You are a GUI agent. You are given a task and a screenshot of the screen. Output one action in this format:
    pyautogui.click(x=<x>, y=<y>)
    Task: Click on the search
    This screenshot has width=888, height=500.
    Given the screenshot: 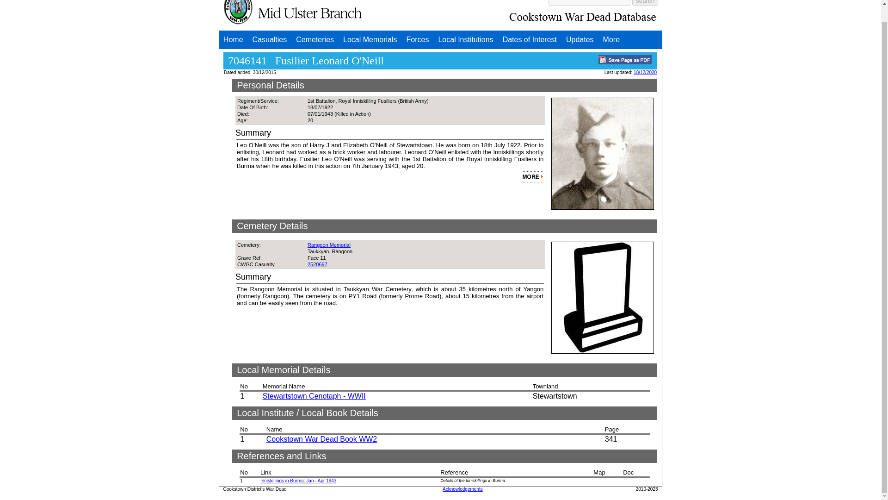 What is the action you would take?
    pyautogui.click(x=645, y=2)
    